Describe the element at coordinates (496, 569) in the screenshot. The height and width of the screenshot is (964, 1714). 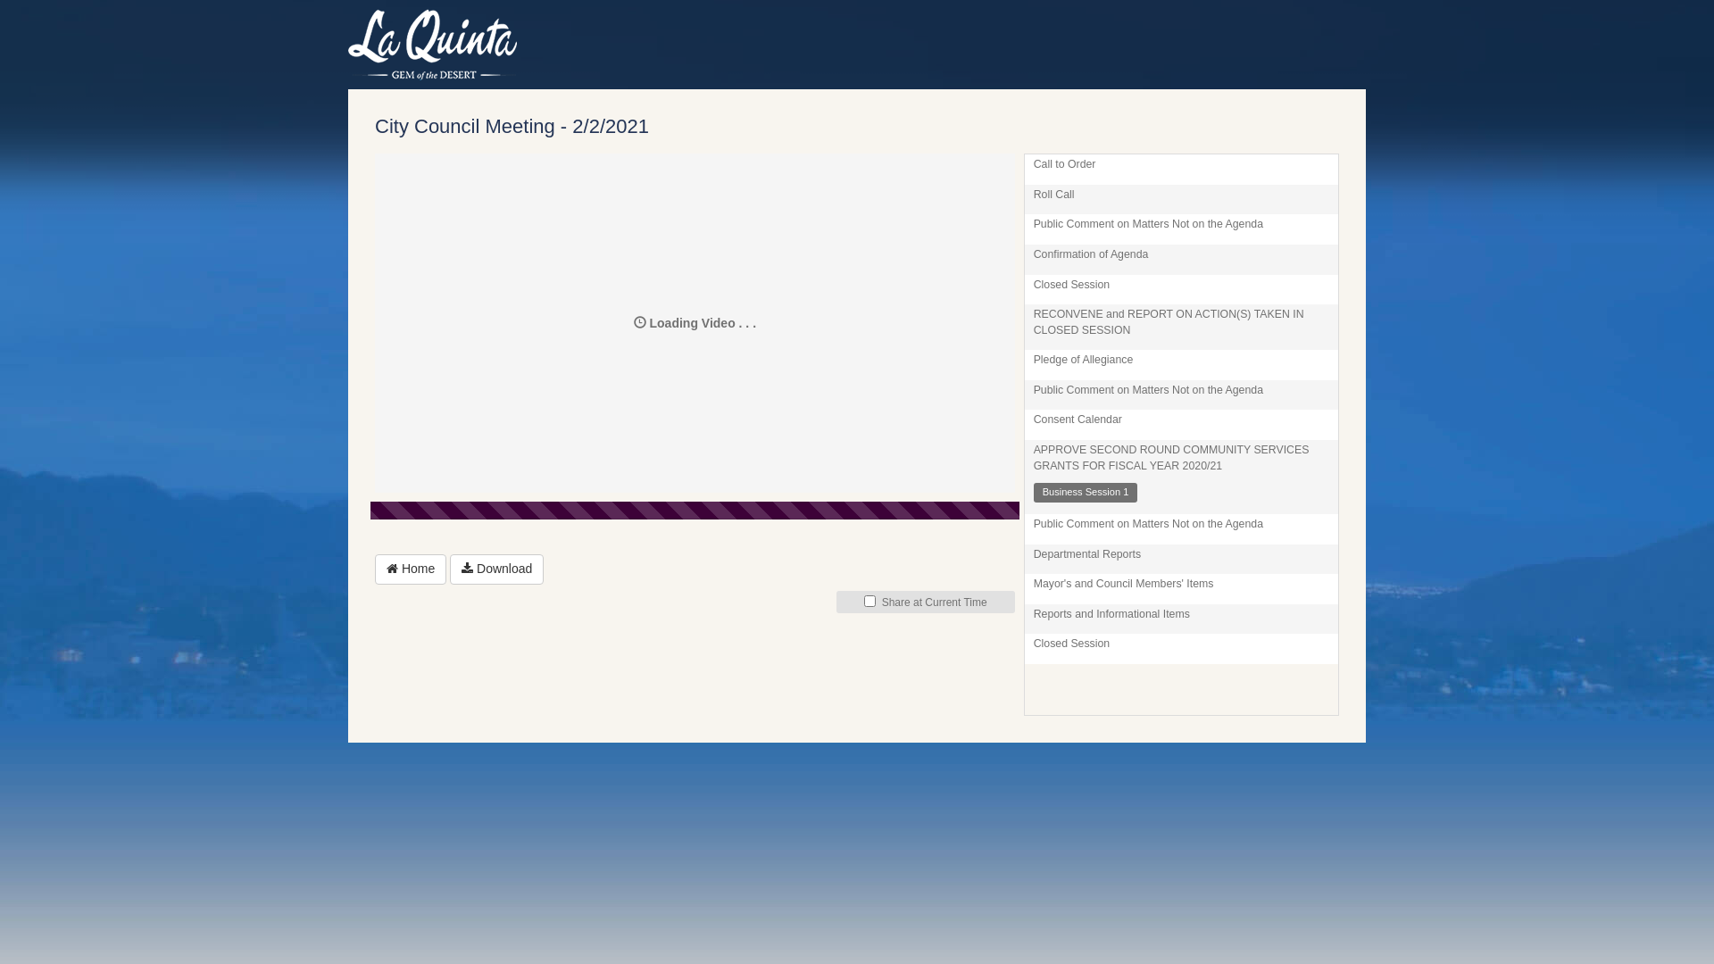
I see `Download` at that location.